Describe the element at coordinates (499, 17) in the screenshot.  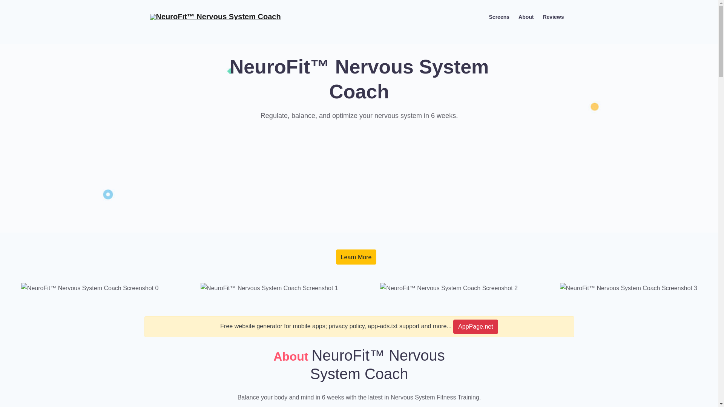
I see `Screens` at that location.